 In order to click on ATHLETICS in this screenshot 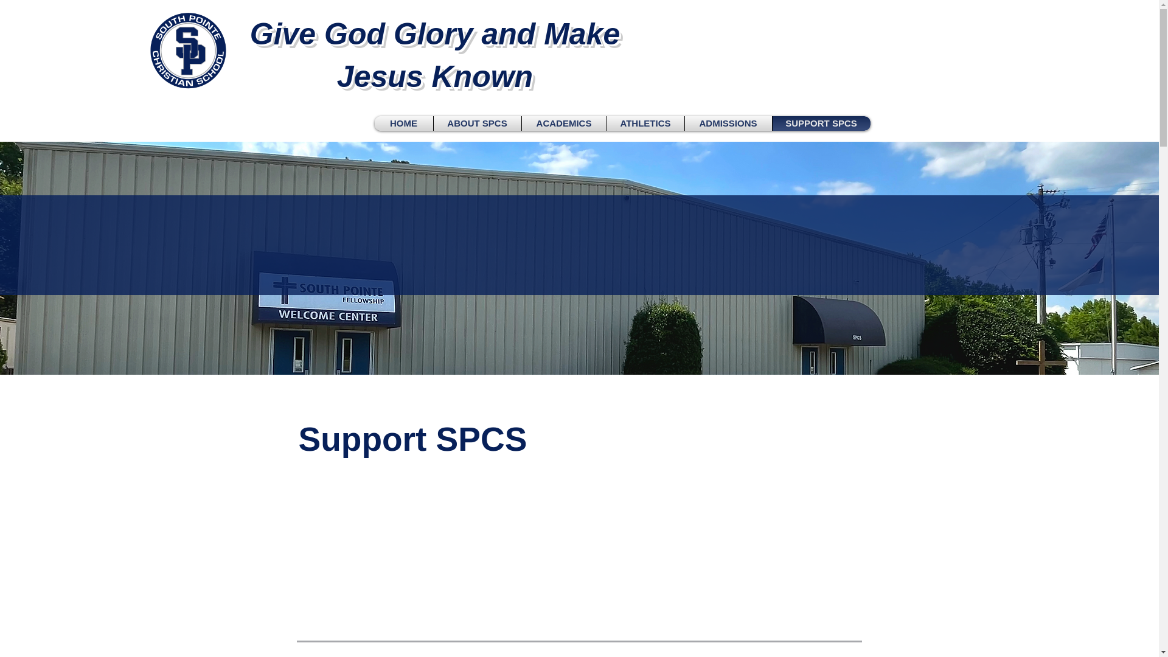, I will do `click(645, 123)`.